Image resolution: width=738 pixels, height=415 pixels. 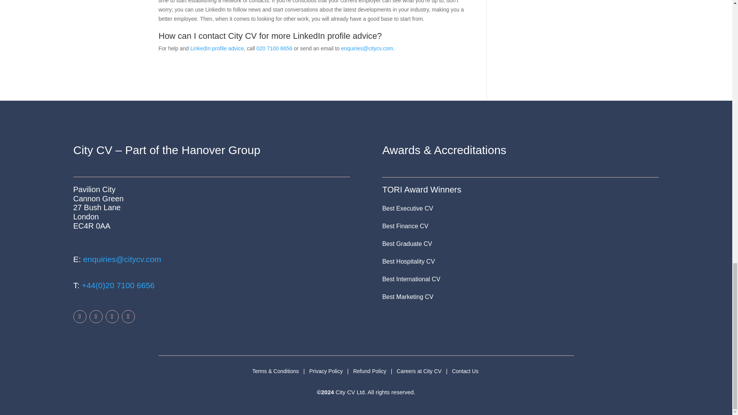 I want to click on Follow on X, so click(x=111, y=317).